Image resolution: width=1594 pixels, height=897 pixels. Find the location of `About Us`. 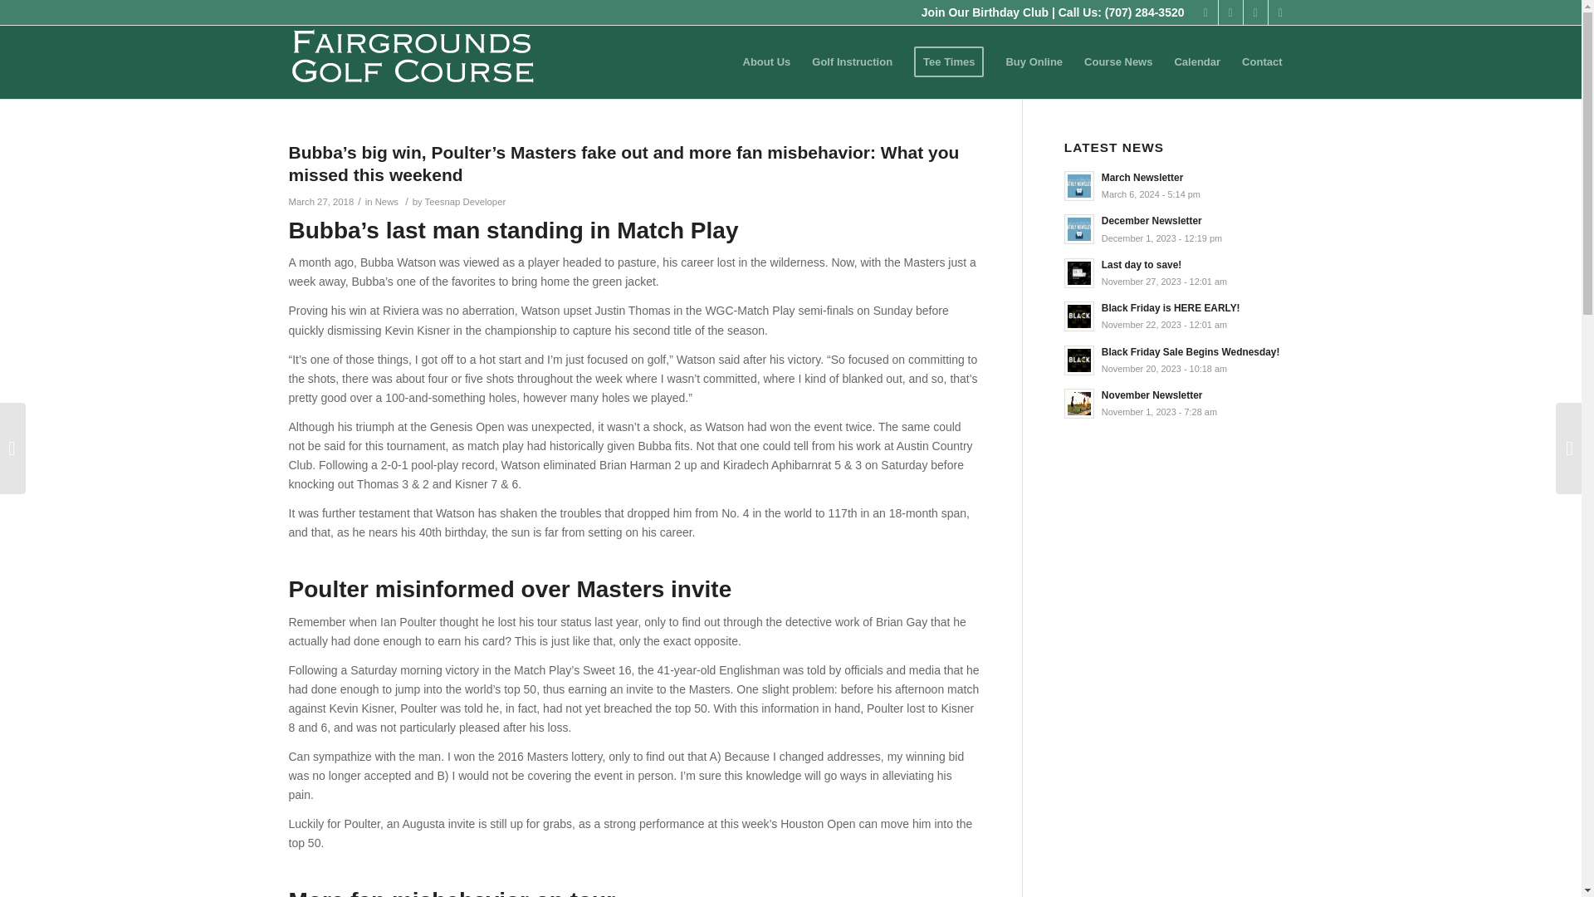

About Us is located at coordinates (1255, 12).